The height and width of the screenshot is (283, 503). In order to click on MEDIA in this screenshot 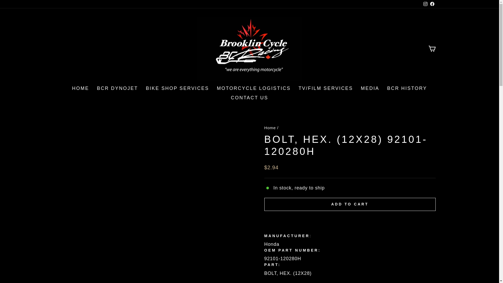, I will do `click(370, 88)`.